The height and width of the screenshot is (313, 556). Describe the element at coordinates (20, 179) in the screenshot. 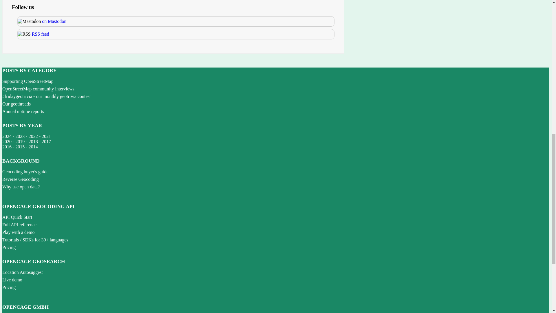

I see `Reverse Geocoding` at that location.